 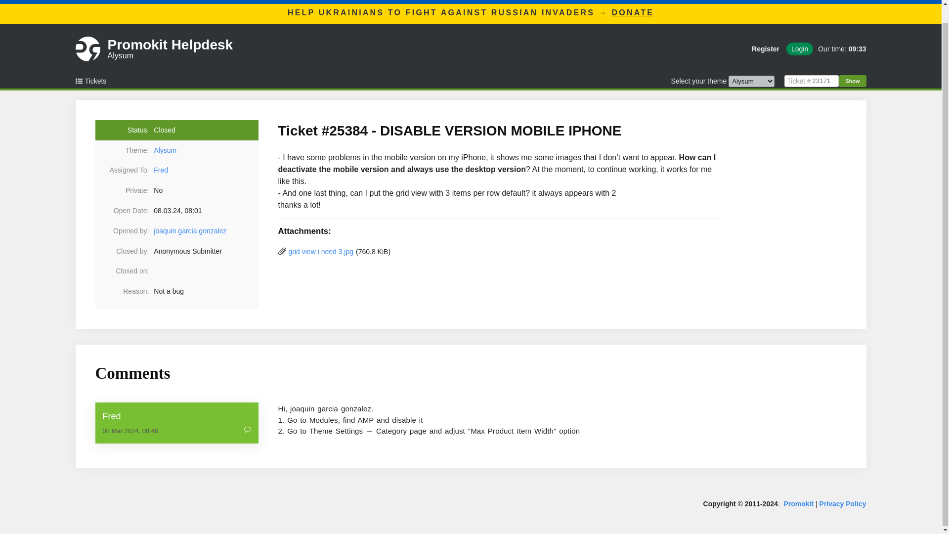 I want to click on Login, so click(x=800, y=49).